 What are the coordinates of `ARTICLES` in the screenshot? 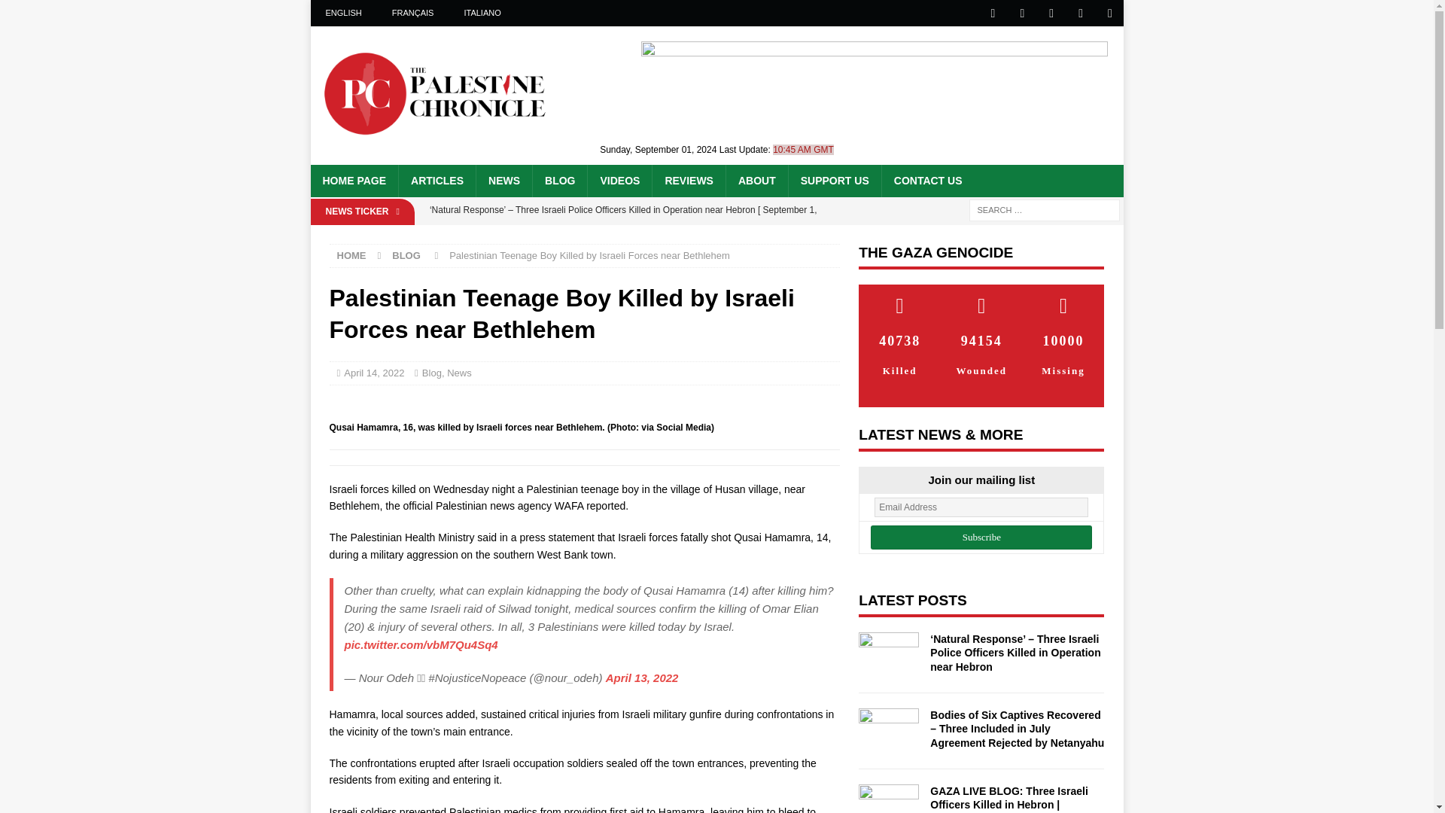 It's located at (437, 181).